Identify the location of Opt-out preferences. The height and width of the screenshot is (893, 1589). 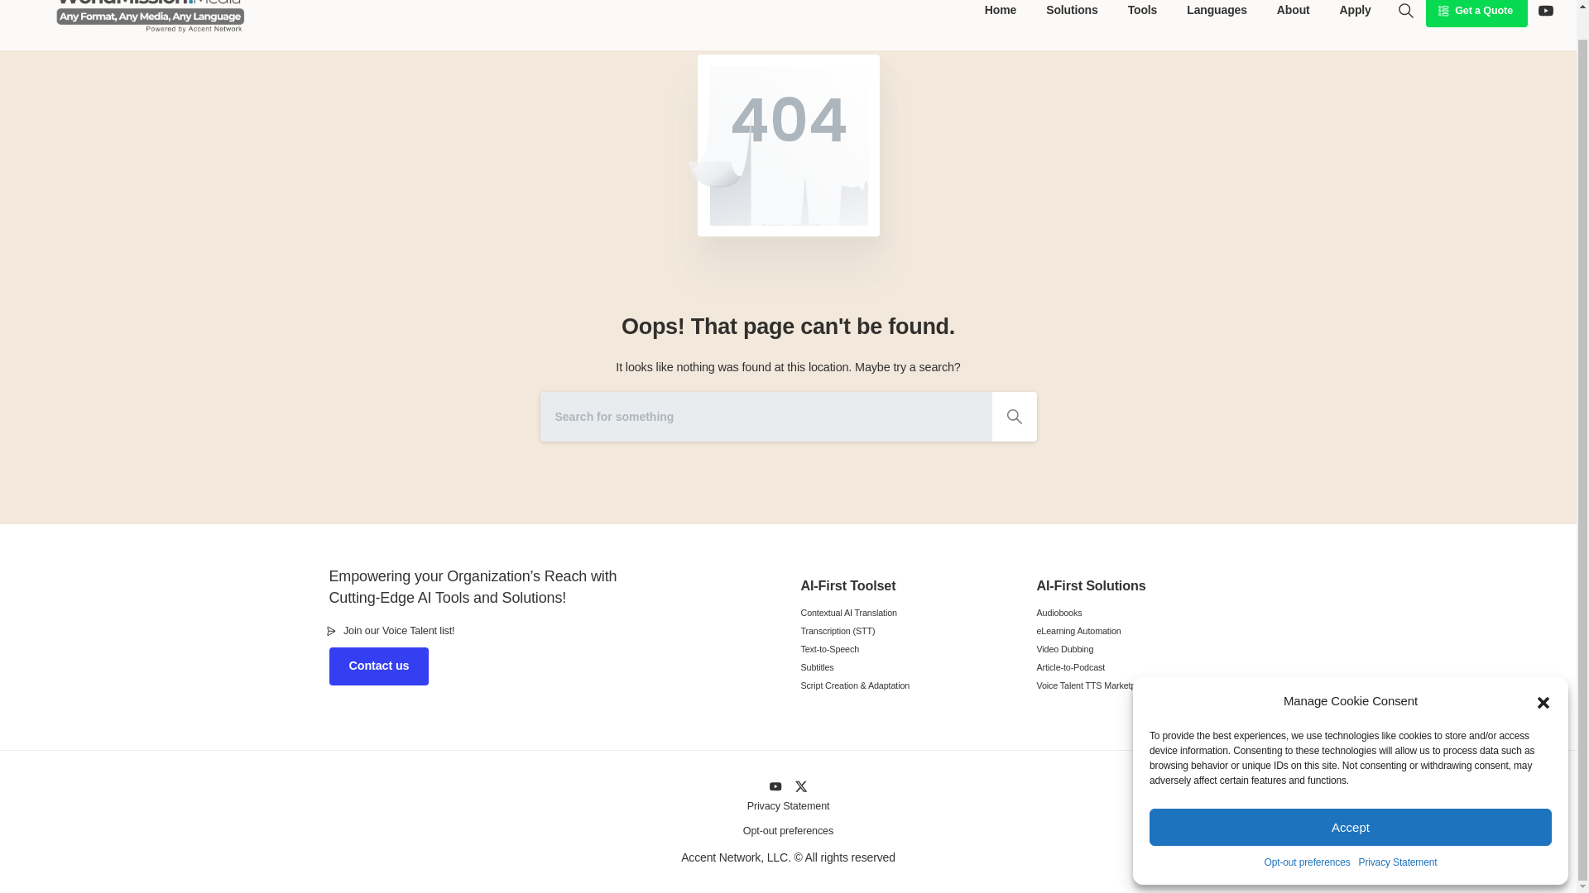
(1308, 833).